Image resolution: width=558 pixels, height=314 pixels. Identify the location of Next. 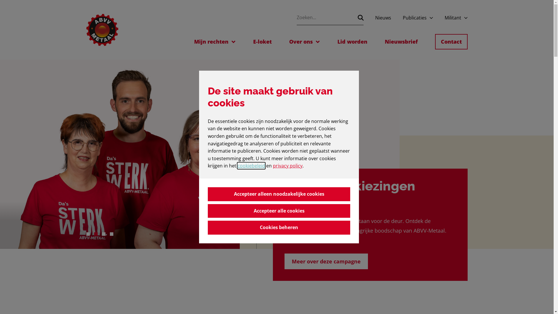
(264, 241).